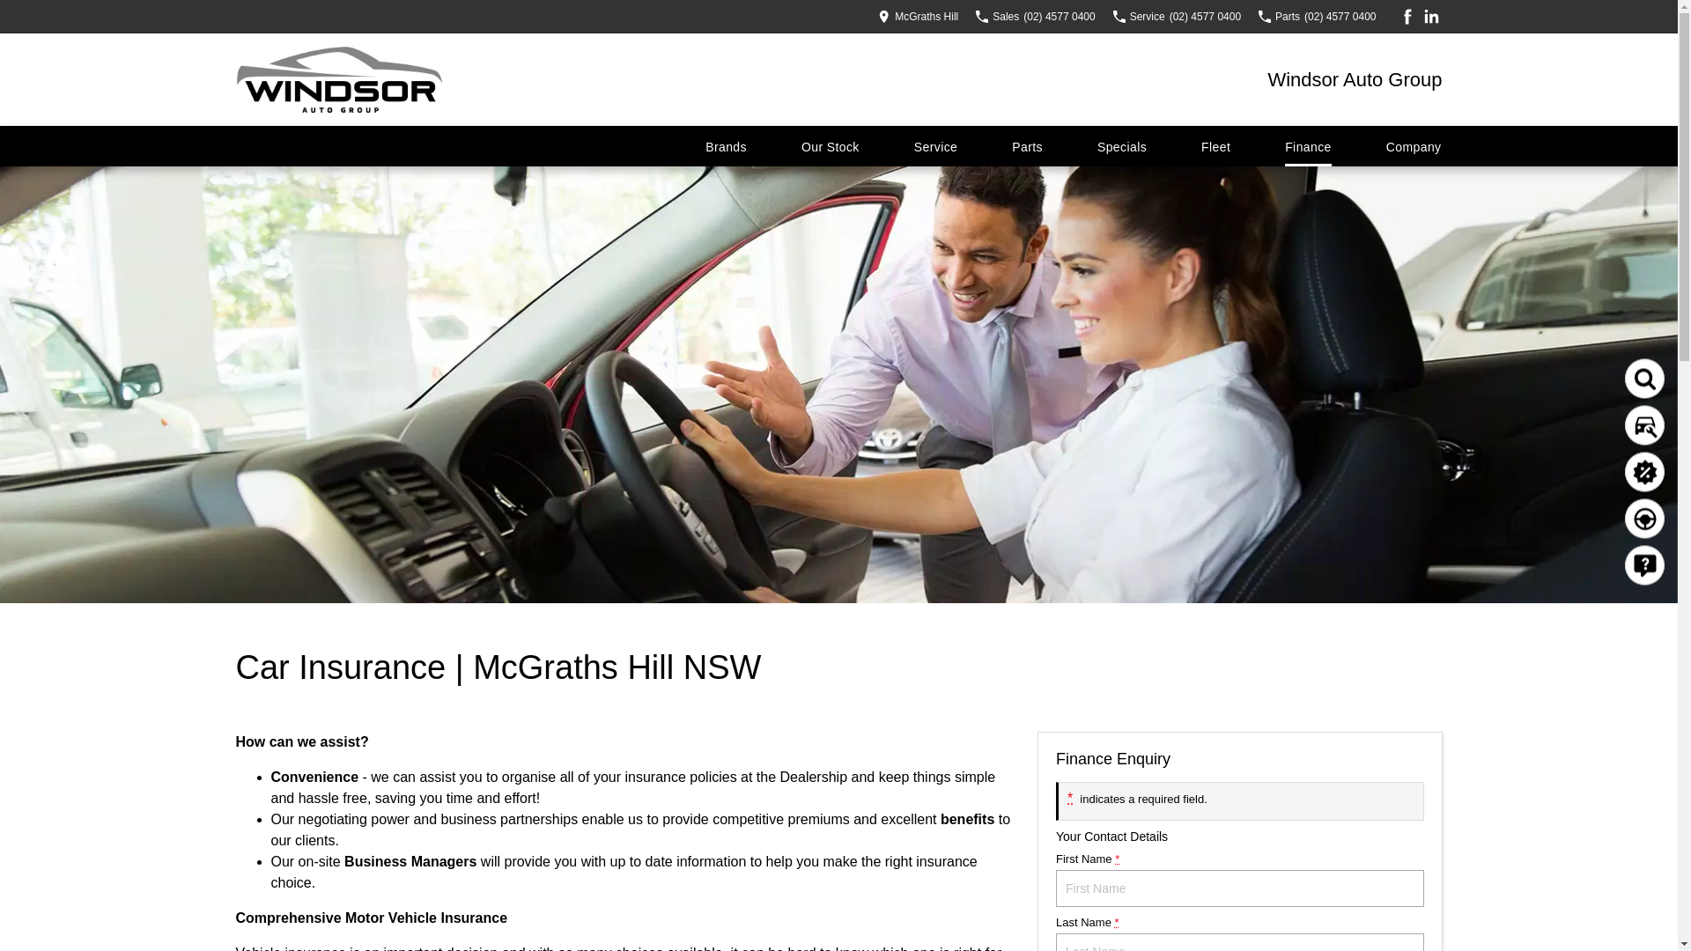 The height and width of the screenshot is (951, 1691). I want to click on Parts, so click(1027, 146).